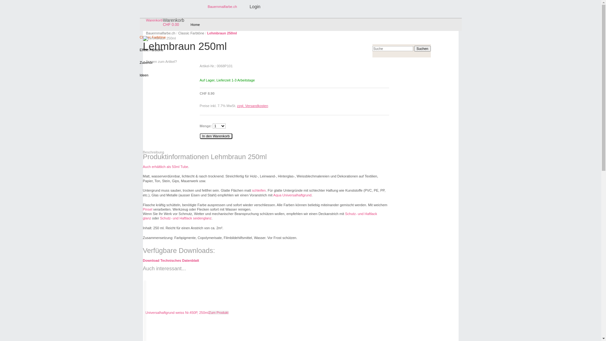 The height and width of the screenshot is (341, 606). I want to click on Bauernmalfarbe.ch, so click(161, 33).